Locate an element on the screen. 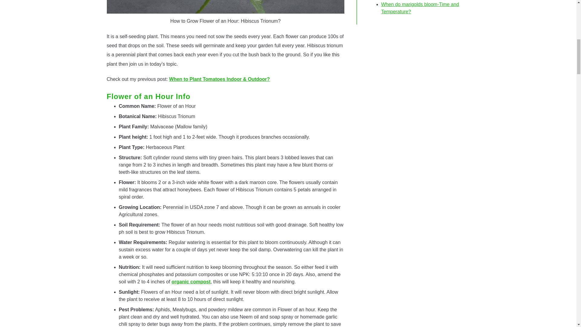 The height and width of the screenshot is (327, 581). organic compost is located at coordinates (191, 282).